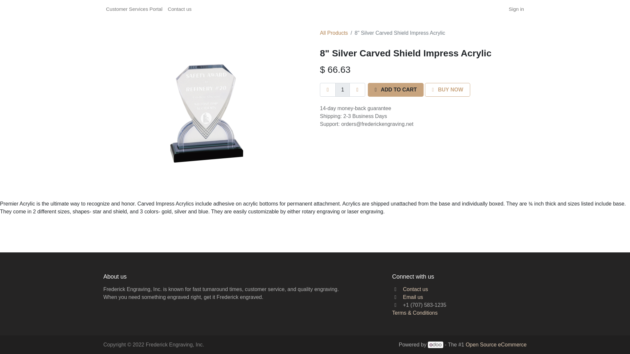 Image resolution: width=630 pixels, height=354 pixels. Describe the element at coordinates (496, 344) in the screenshot. I see `Open Source eCommerce` at that location.